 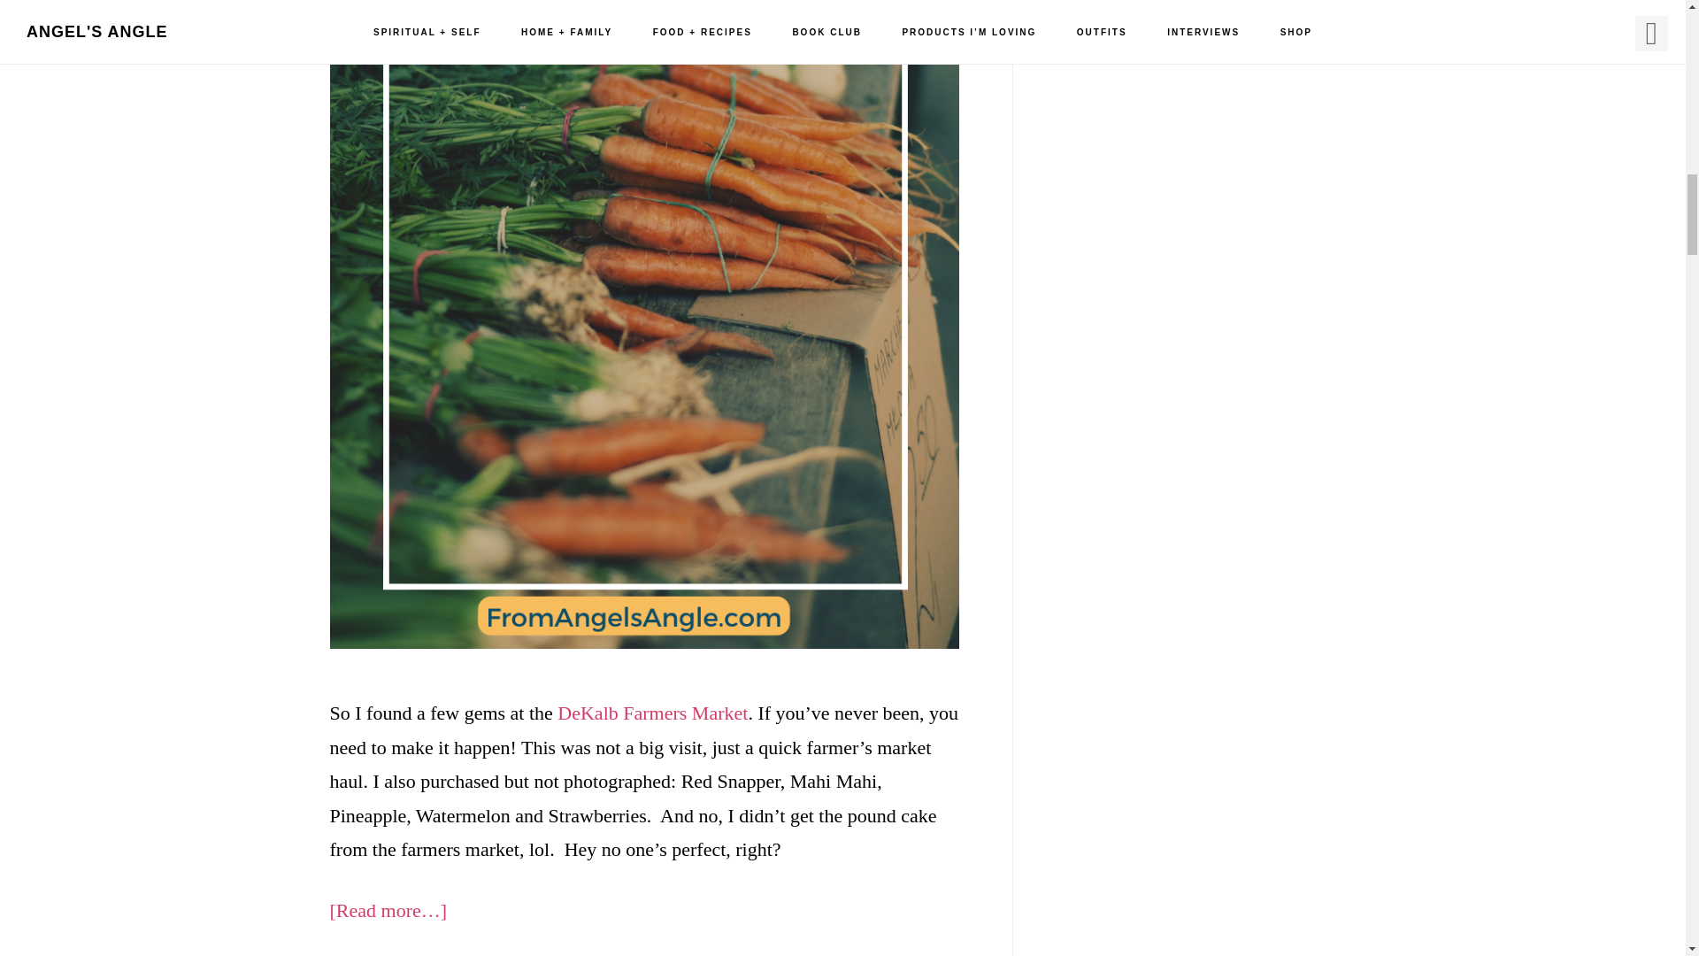 I want to click on DeKalb Farmers Market, so click(x=651, y=712).